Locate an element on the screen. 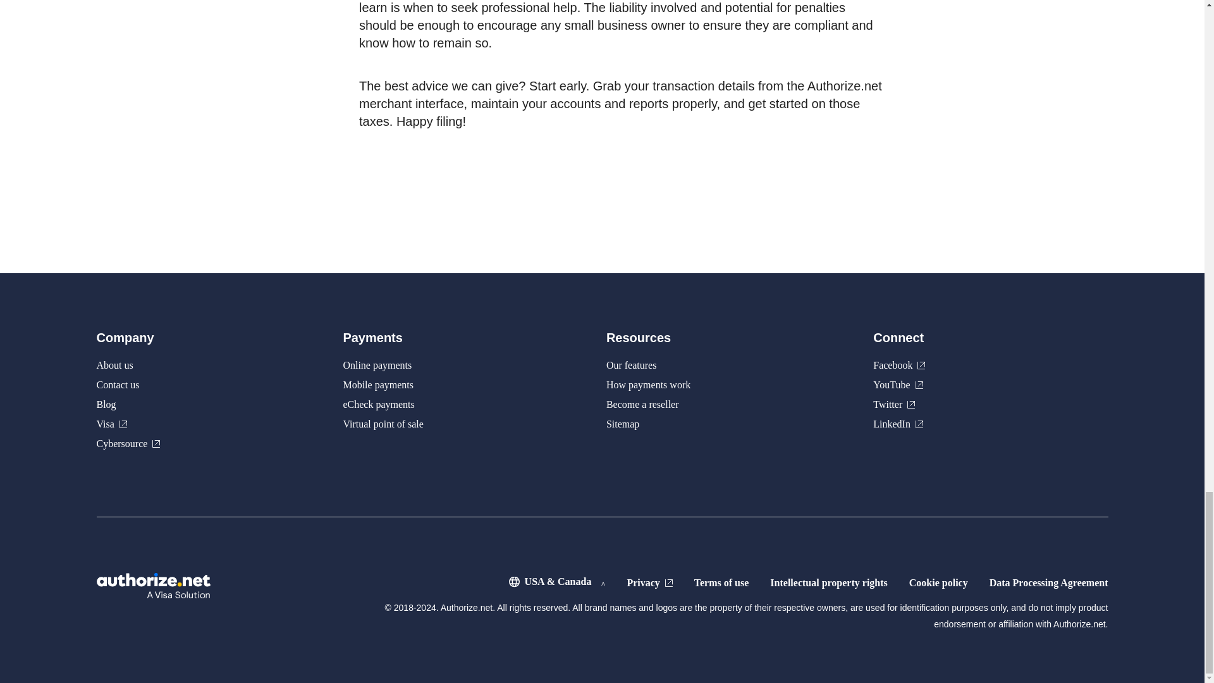 The image size is (1214, 683). Mobile payments is located at coordinates (378, 385).